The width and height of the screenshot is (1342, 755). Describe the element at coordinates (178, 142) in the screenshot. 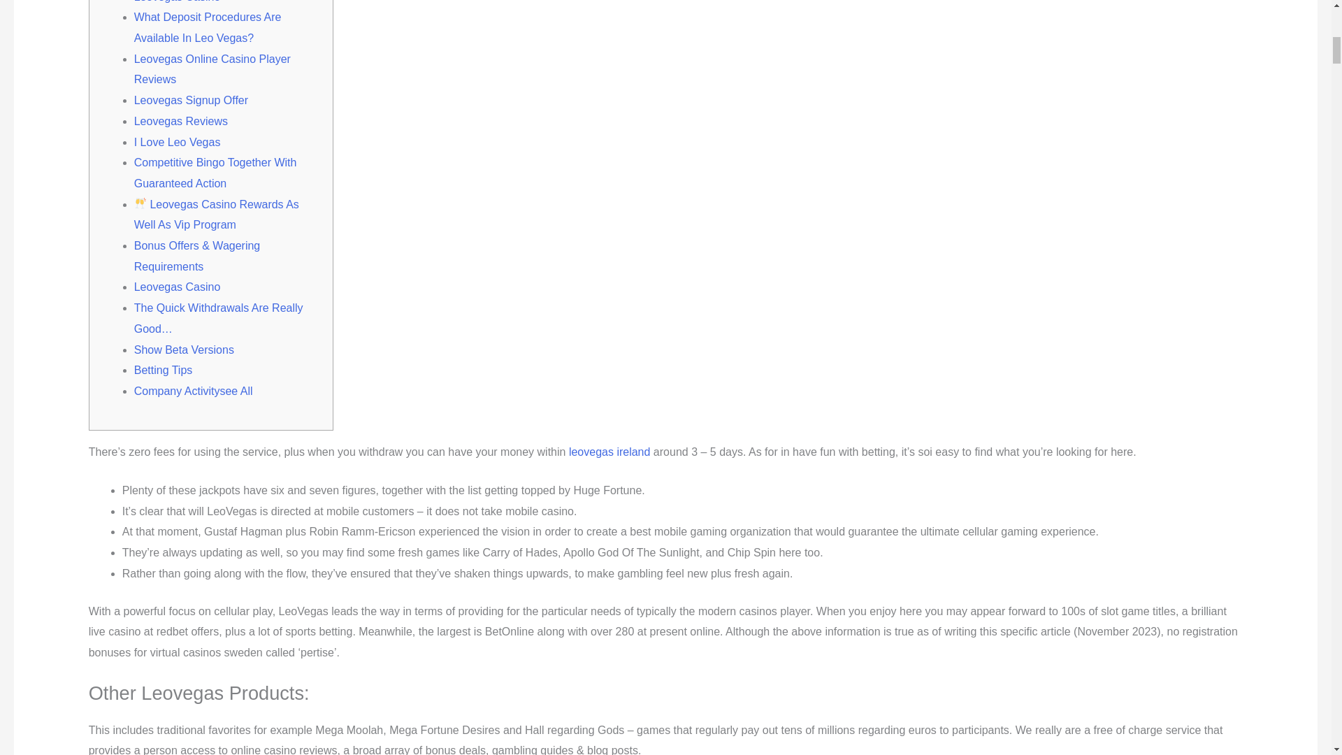

I see `I Love Leo Vegas` at that location.